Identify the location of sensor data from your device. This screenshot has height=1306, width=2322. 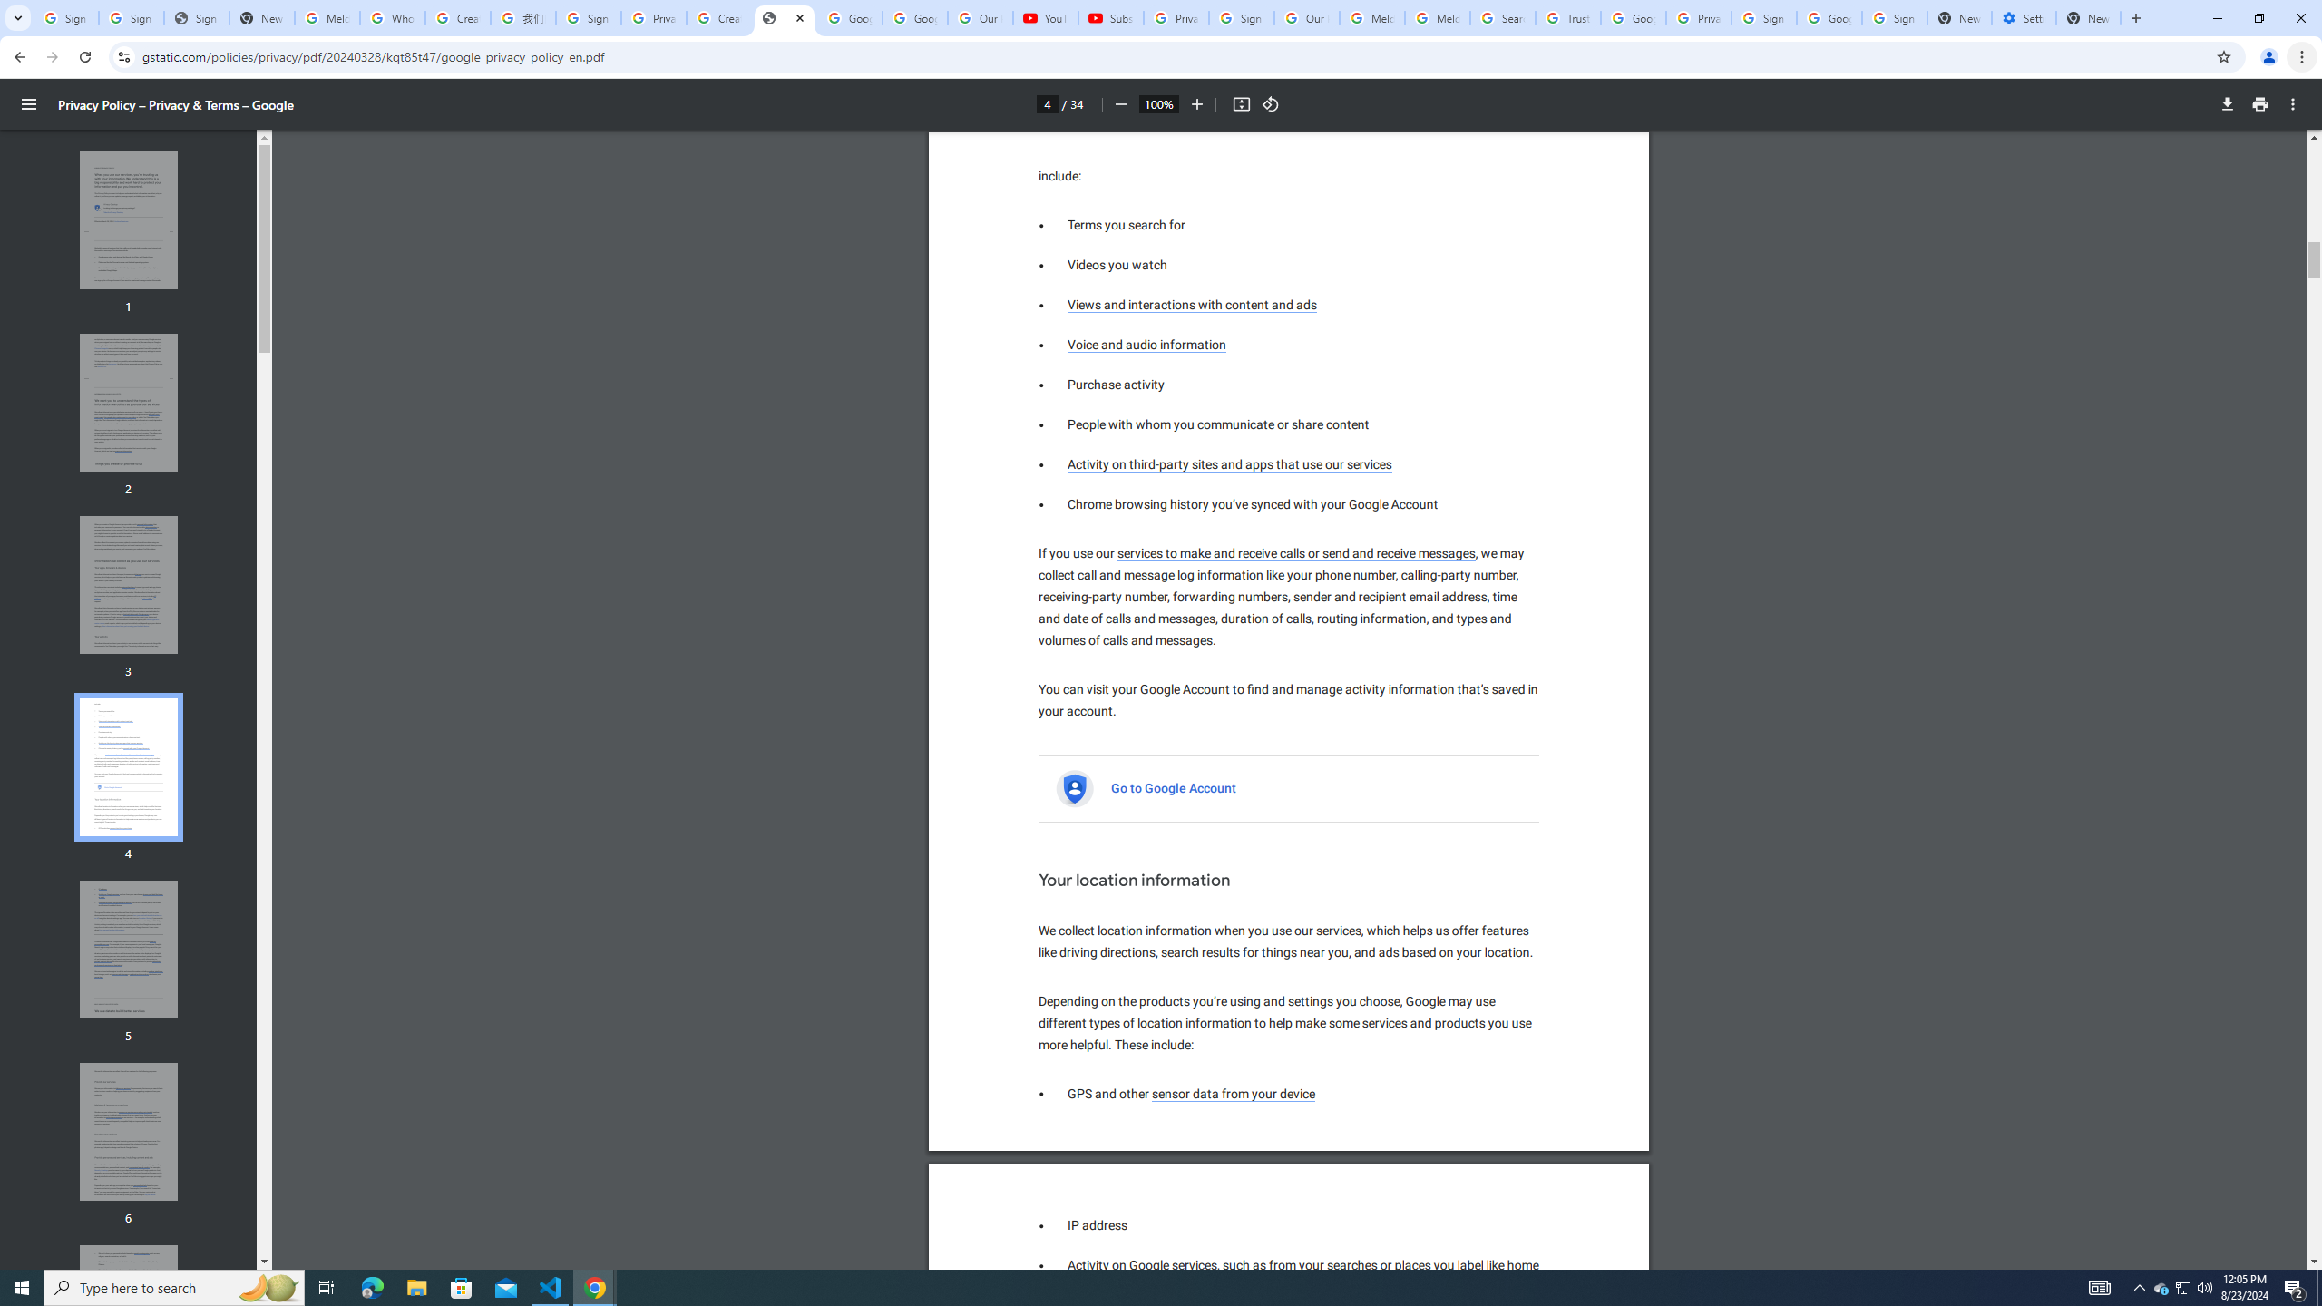
(1234, 1094).